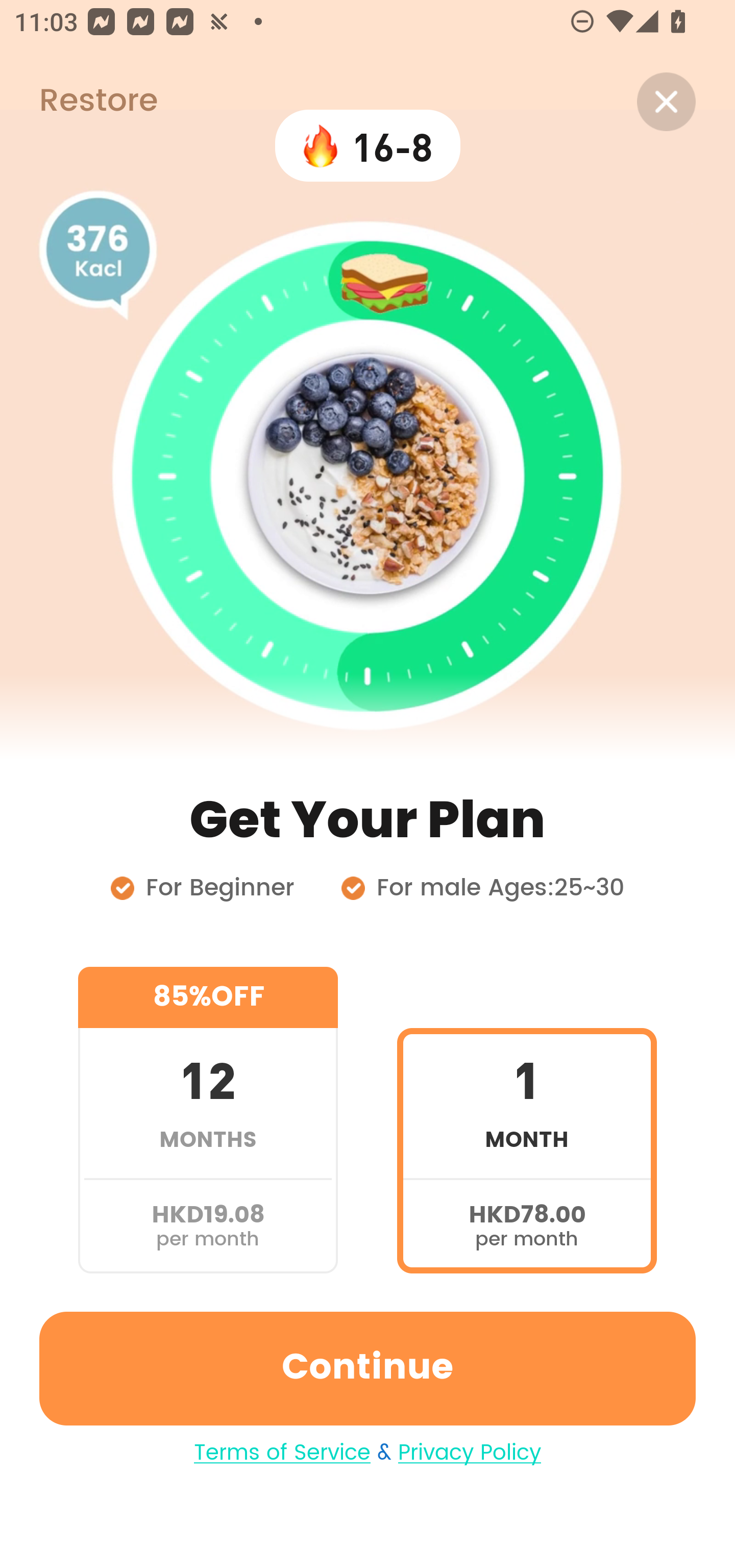 The height and width of the screenshot is (1551, 735). I want to click on 1 MONTH per month HKD78.00, so click(527, 1119).